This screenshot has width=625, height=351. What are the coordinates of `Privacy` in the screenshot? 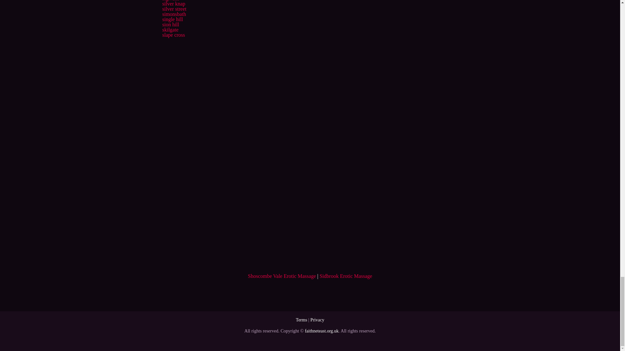 It's located at (317, 320).